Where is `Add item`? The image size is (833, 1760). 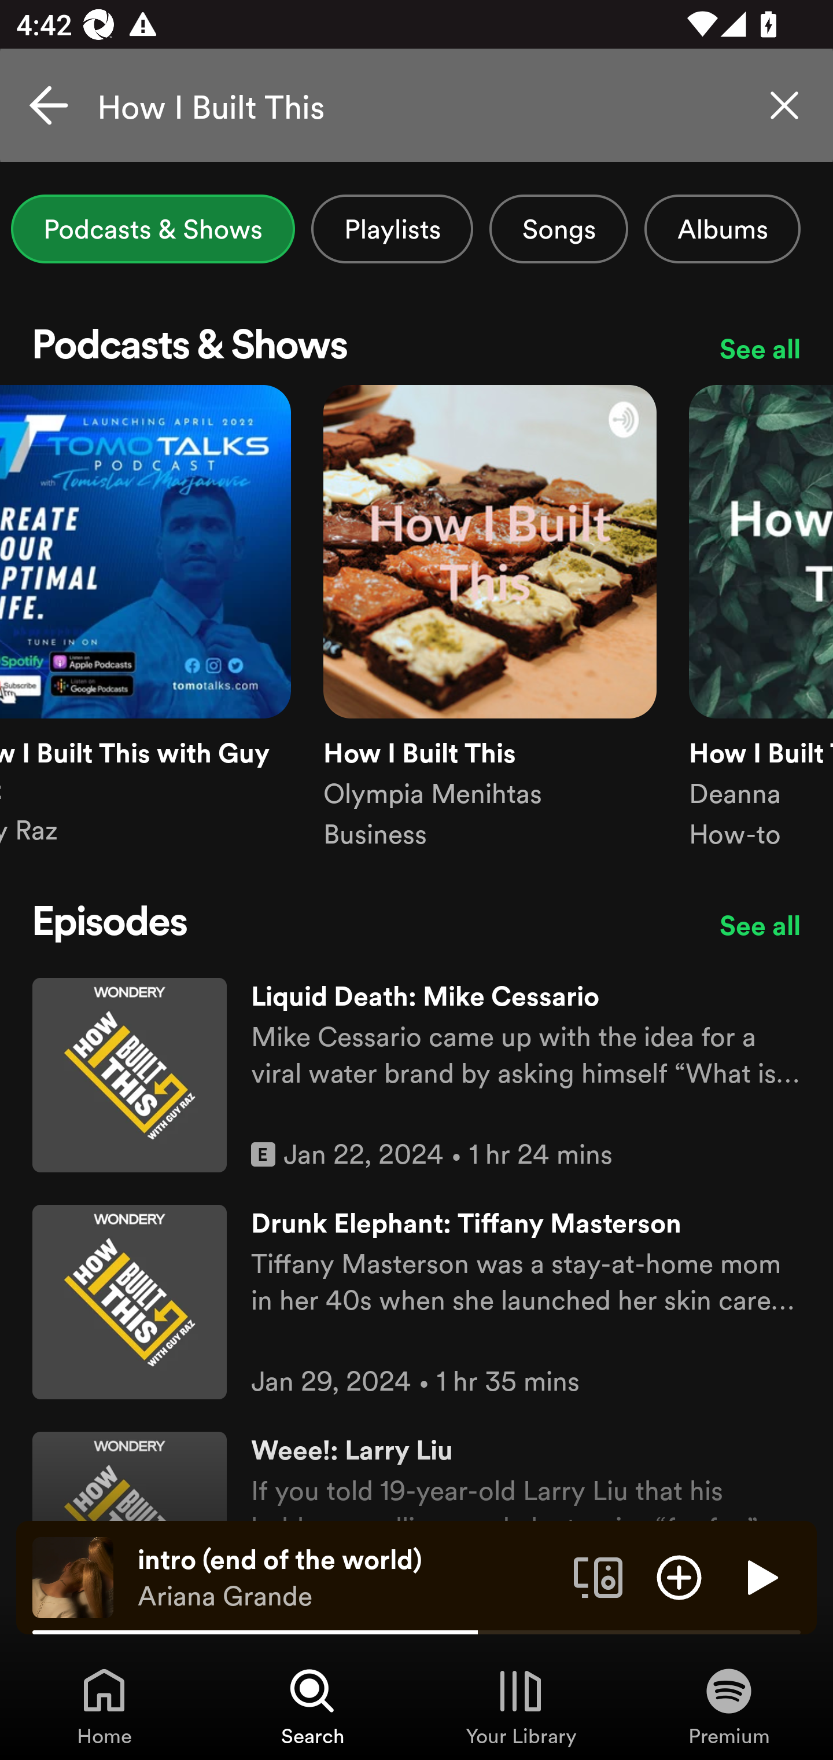 Add item is located at coordinates (679, 1576).